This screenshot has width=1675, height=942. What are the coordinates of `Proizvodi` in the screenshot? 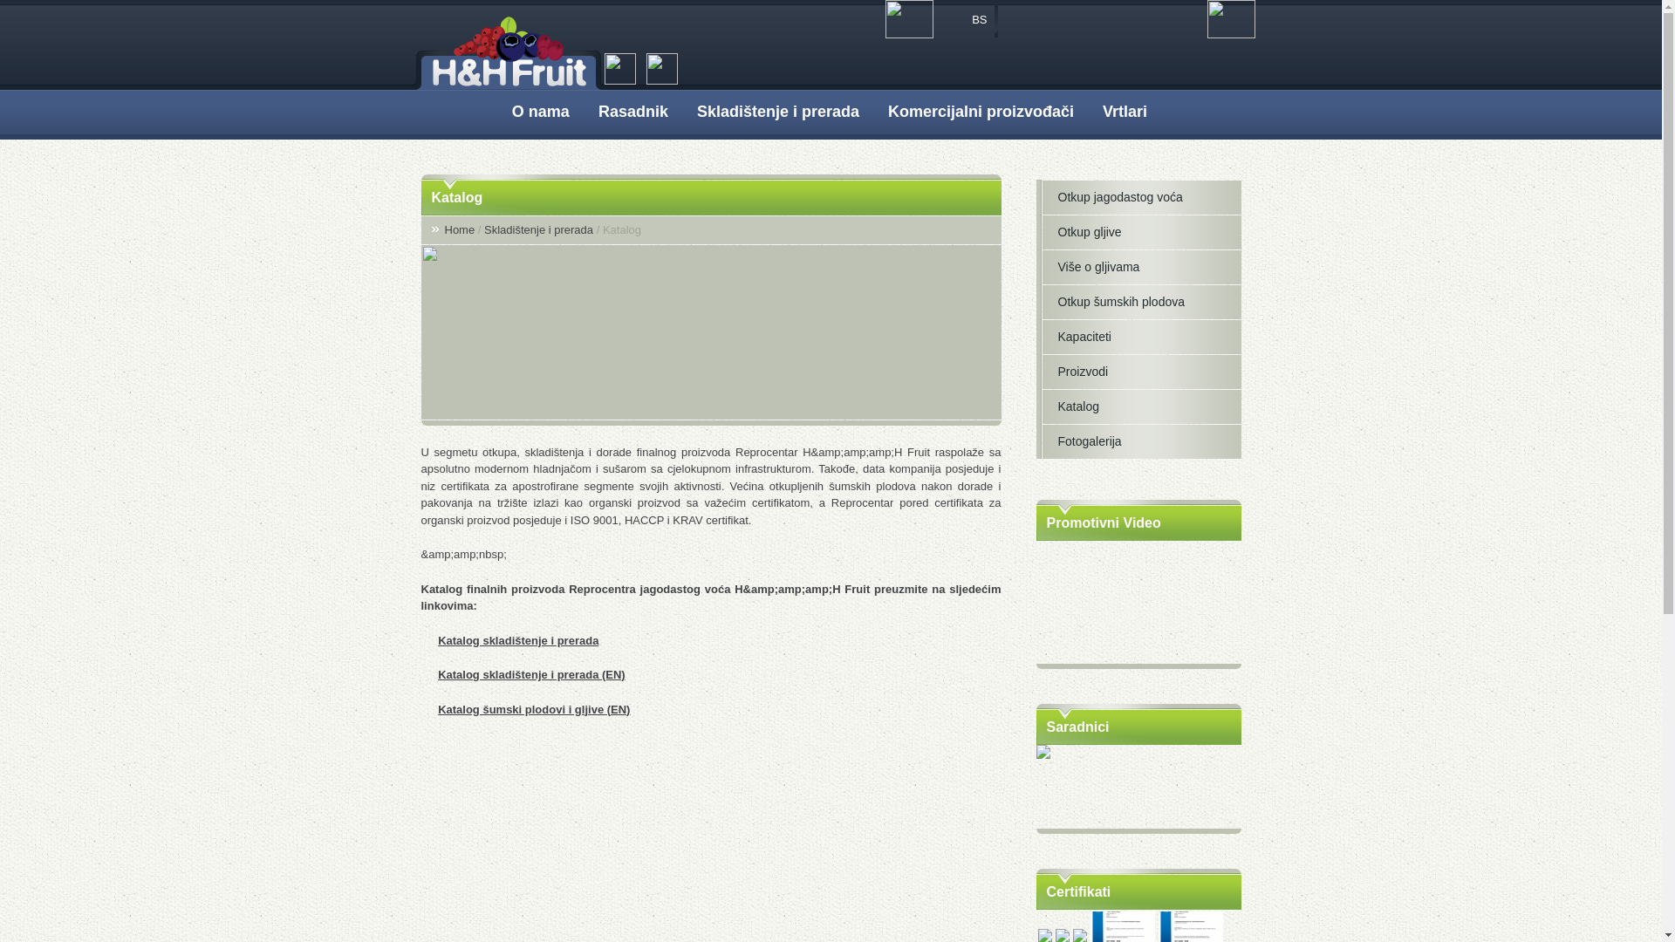 It's located at (1125, 372).